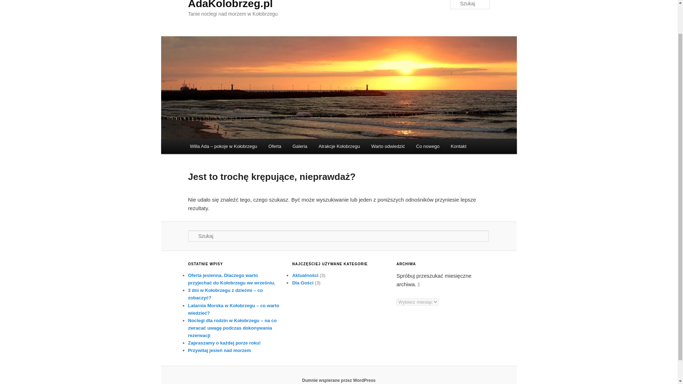 The image size is (683, 384). Describe the element at coordinates (458, 146) in the screenshot. I see `Kontakt` at that location.